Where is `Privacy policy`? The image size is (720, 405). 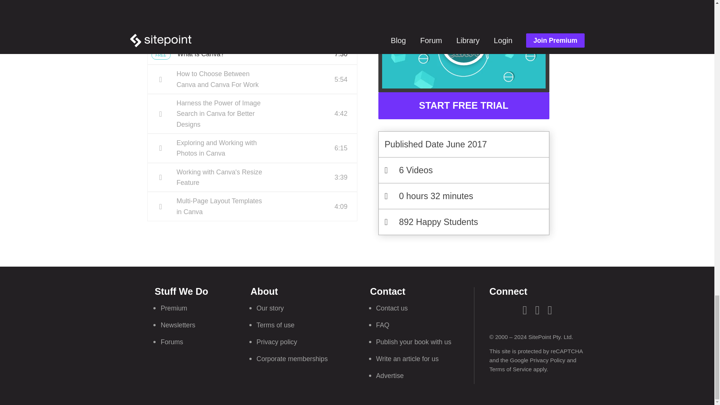 Privacy policy is located at coordinates (276, 342).